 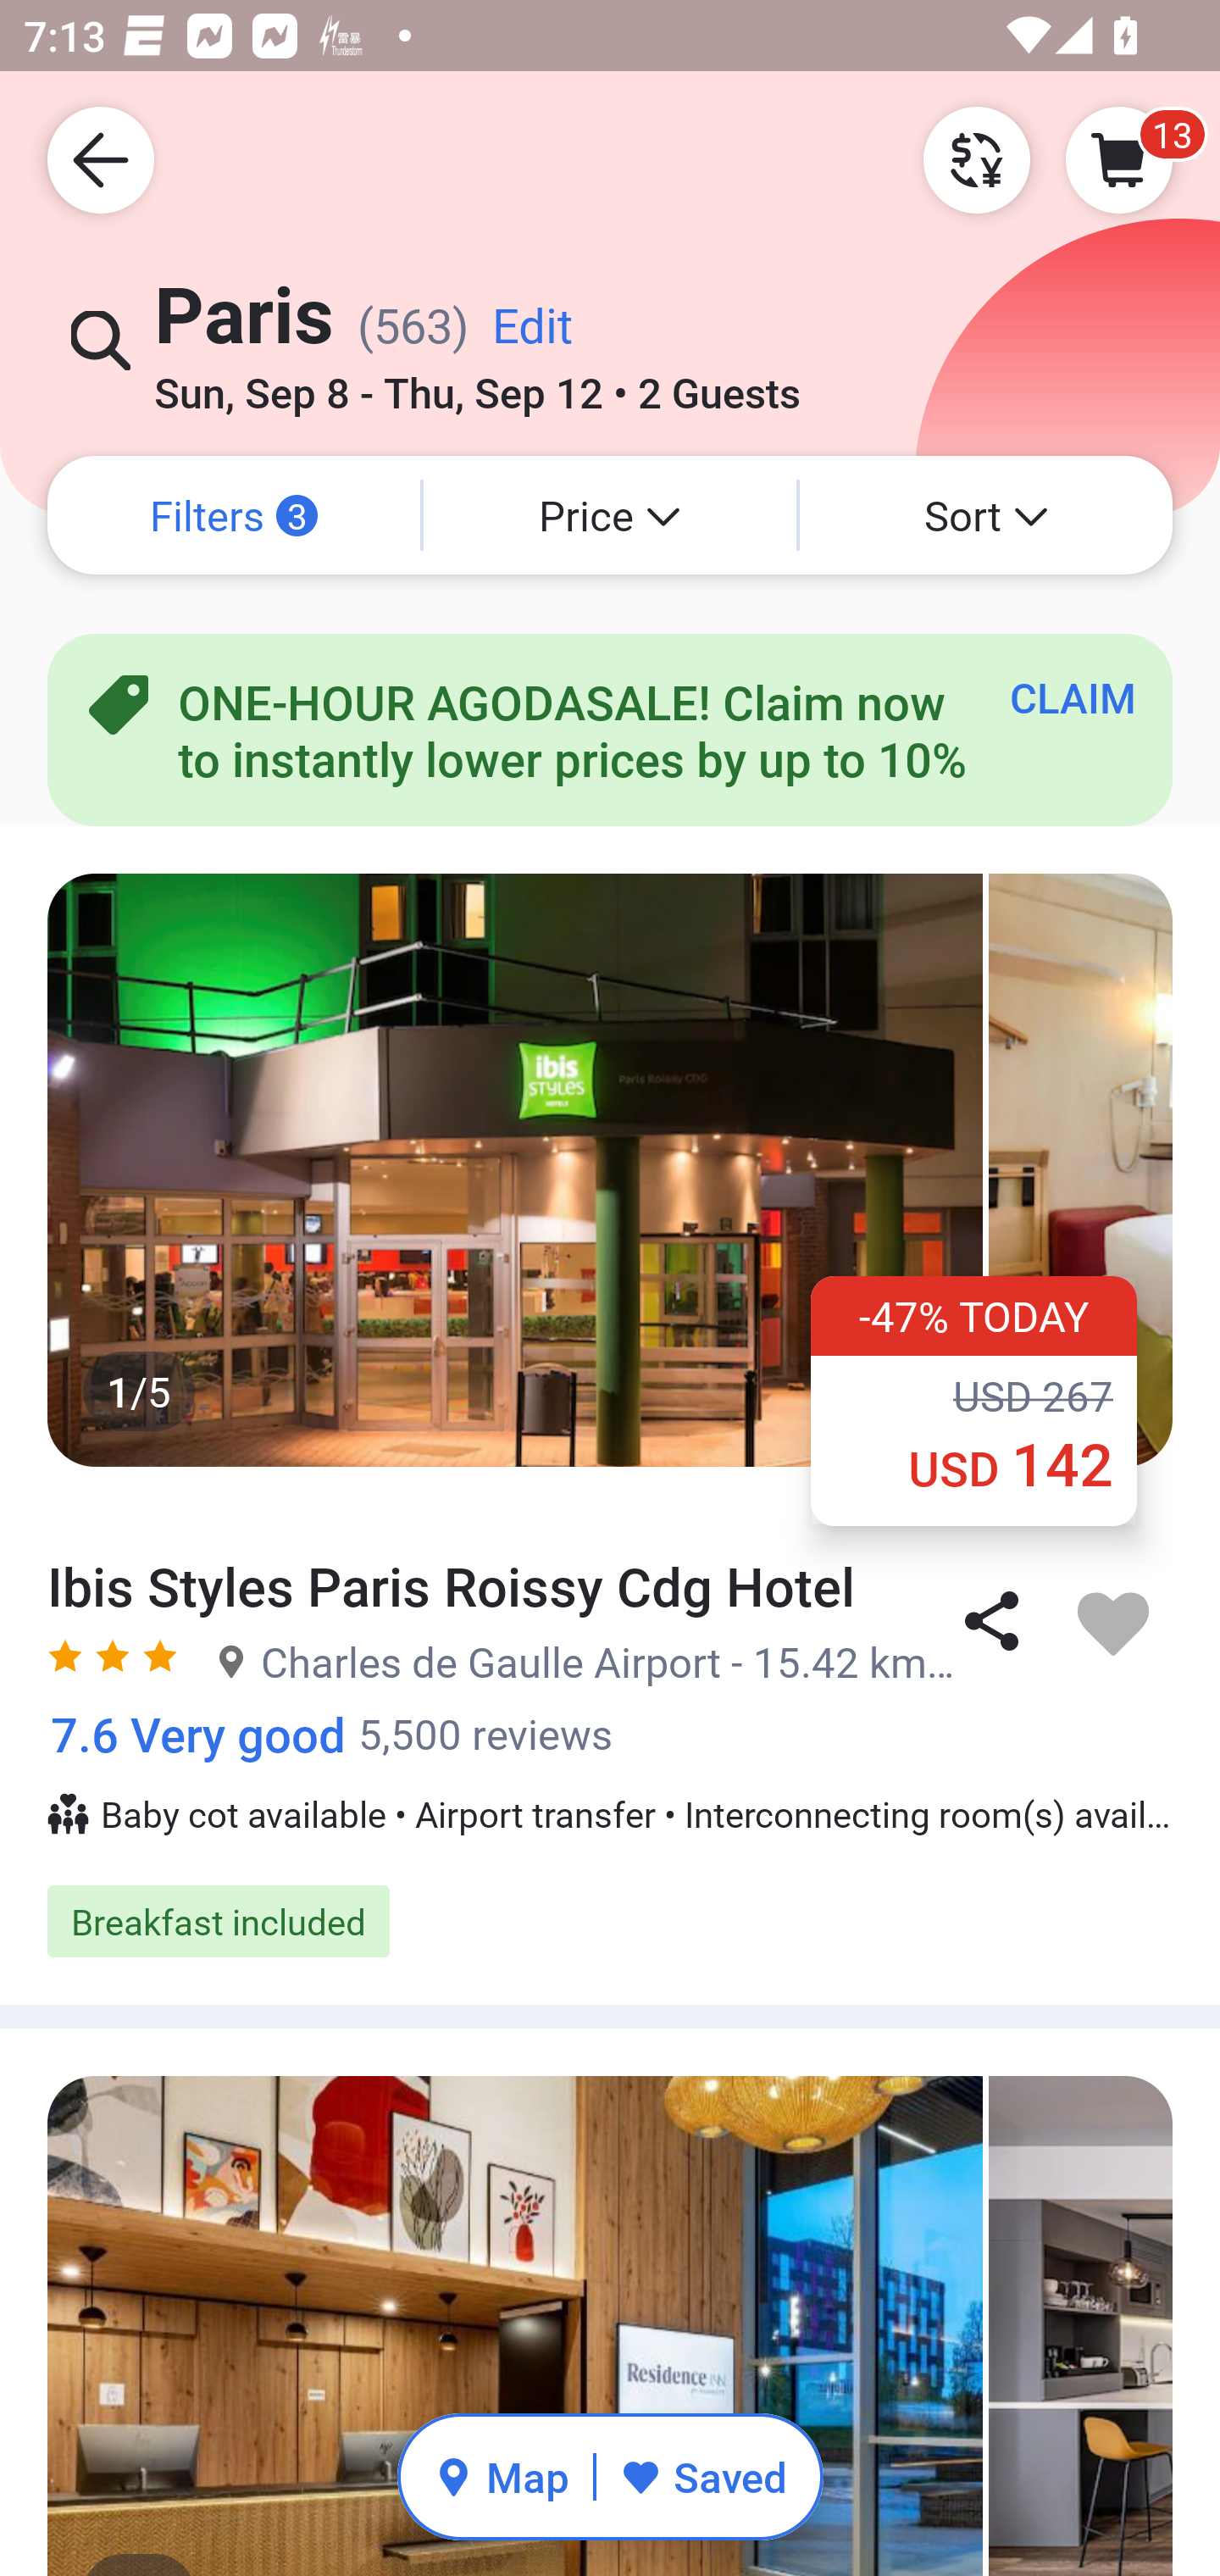 I want to click on Filters 3, so click(x=234, y=515).